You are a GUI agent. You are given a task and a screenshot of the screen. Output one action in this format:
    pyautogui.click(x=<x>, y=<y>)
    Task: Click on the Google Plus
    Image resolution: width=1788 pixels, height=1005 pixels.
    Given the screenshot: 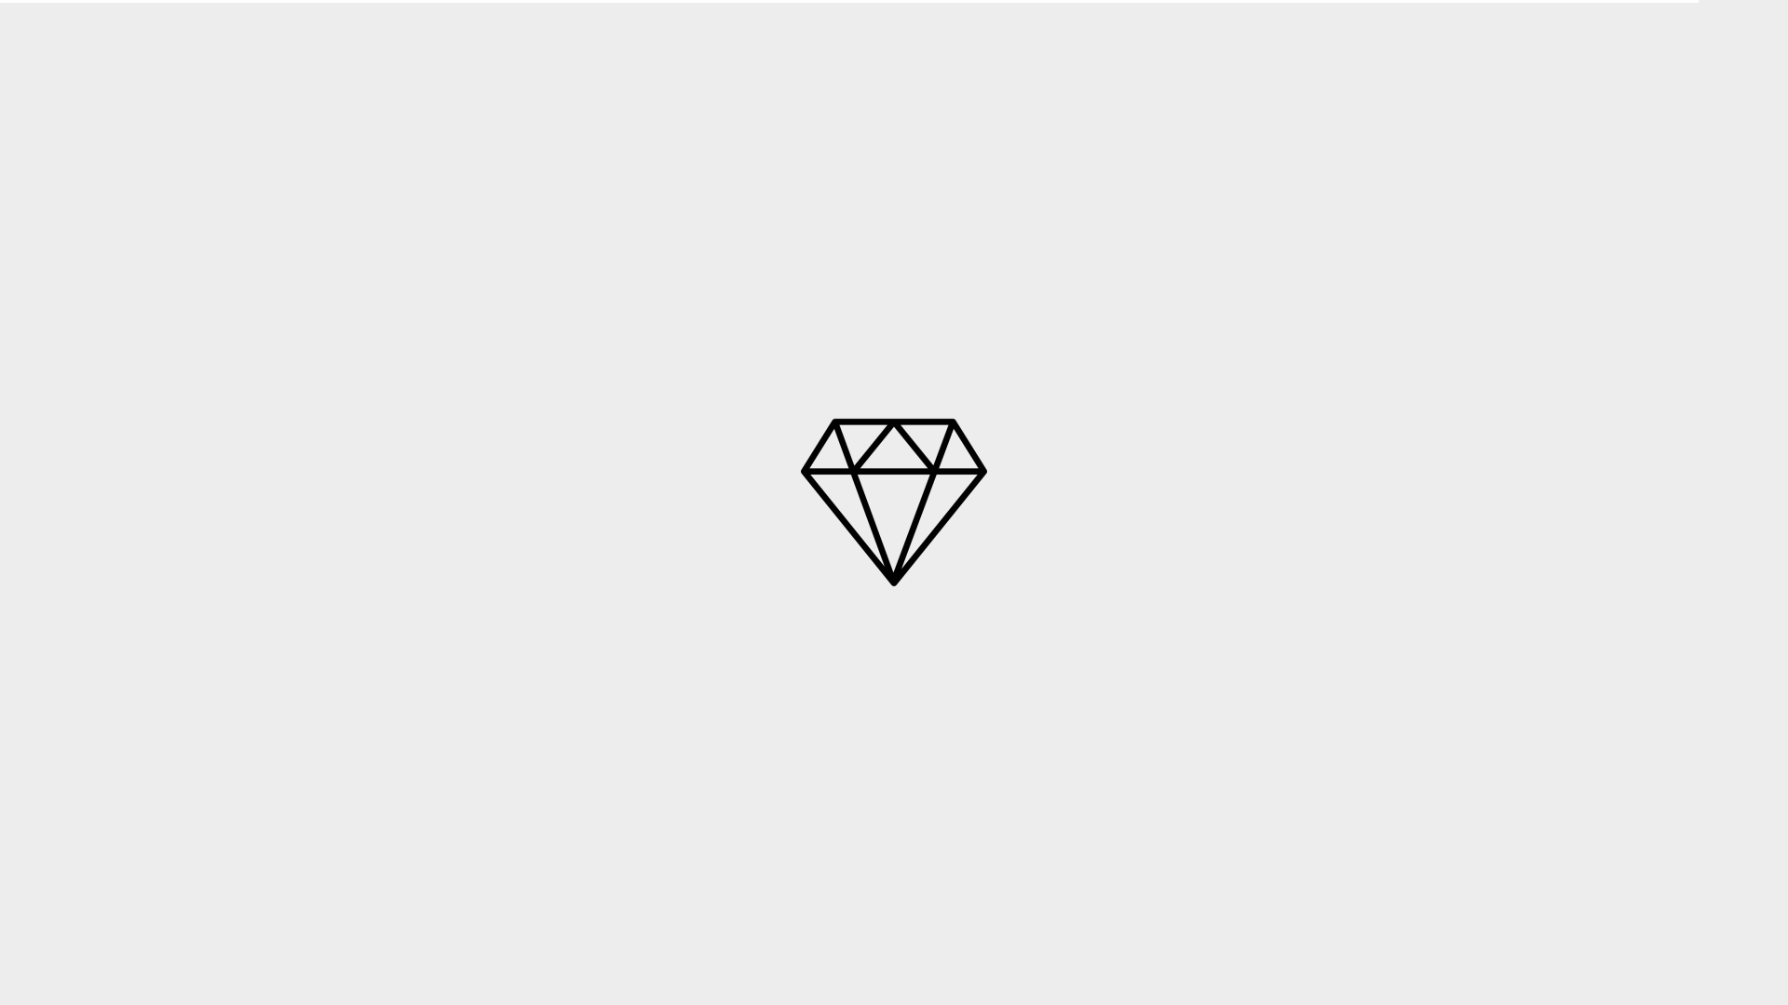 What is the action you would take?
    pyautogui.click(x=417, y=106)
    